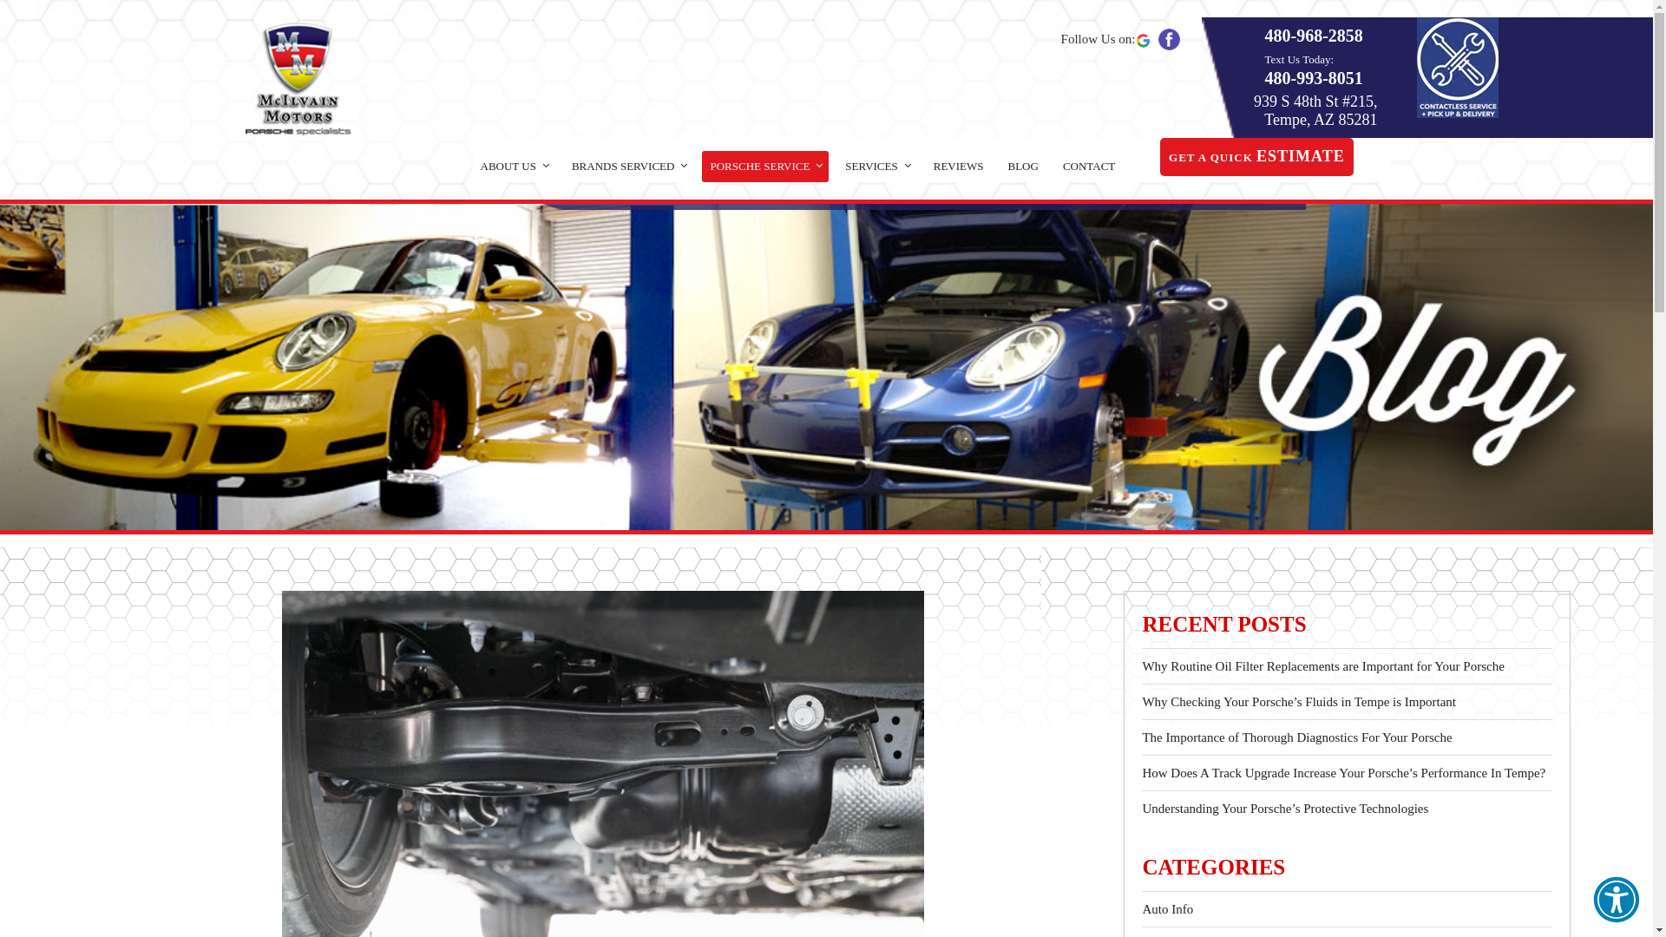 The height and width of the screenshot is (937, 1666). Describe the element at coordinates (876, 166) in the screenshot. I see `SERVICES` at that location.